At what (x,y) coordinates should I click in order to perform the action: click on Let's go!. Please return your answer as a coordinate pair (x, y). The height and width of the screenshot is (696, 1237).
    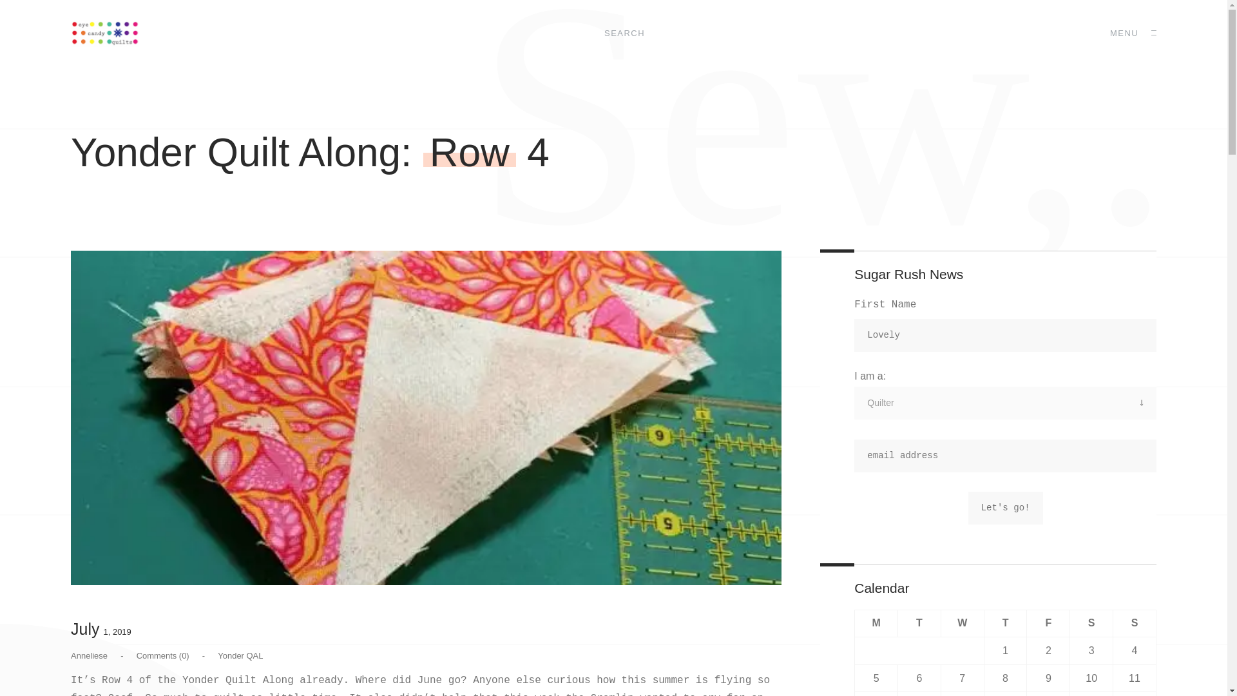
    Looking at the image, I should click on (1005, 508).